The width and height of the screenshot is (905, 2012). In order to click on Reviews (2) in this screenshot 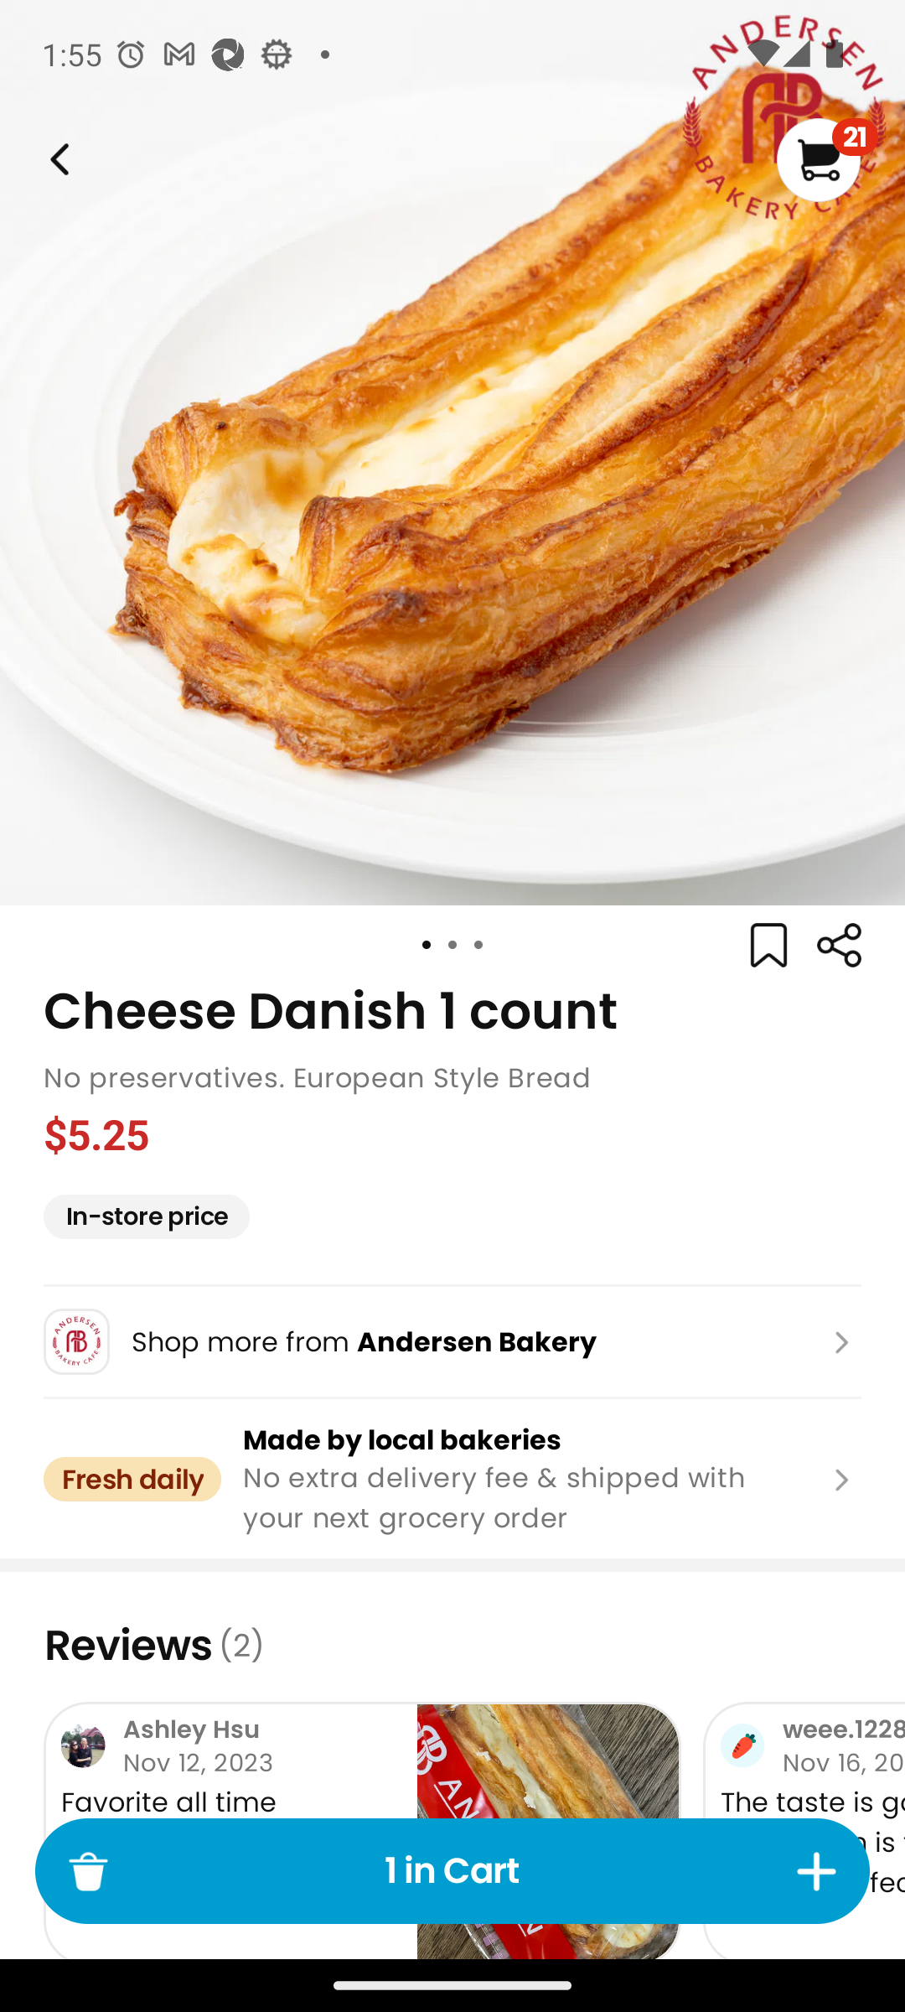, I will do `click(452, 1645)`.